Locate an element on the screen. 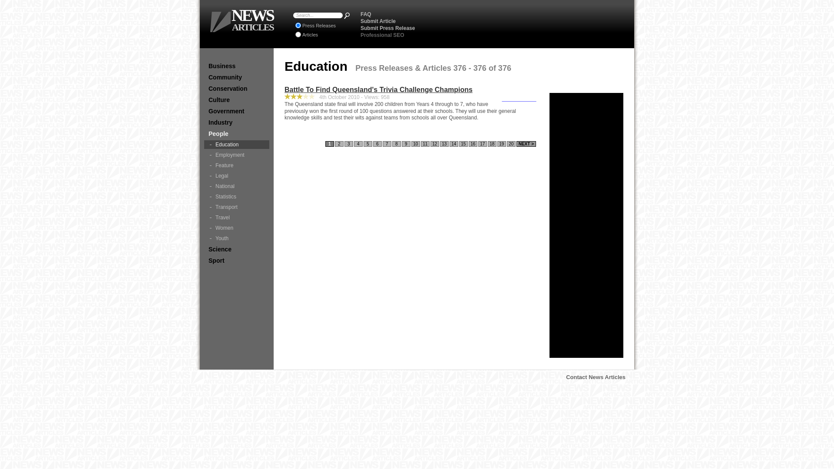 The width and height of the screenshot is (834, 469). 11 is located at coordinates (425, 144).